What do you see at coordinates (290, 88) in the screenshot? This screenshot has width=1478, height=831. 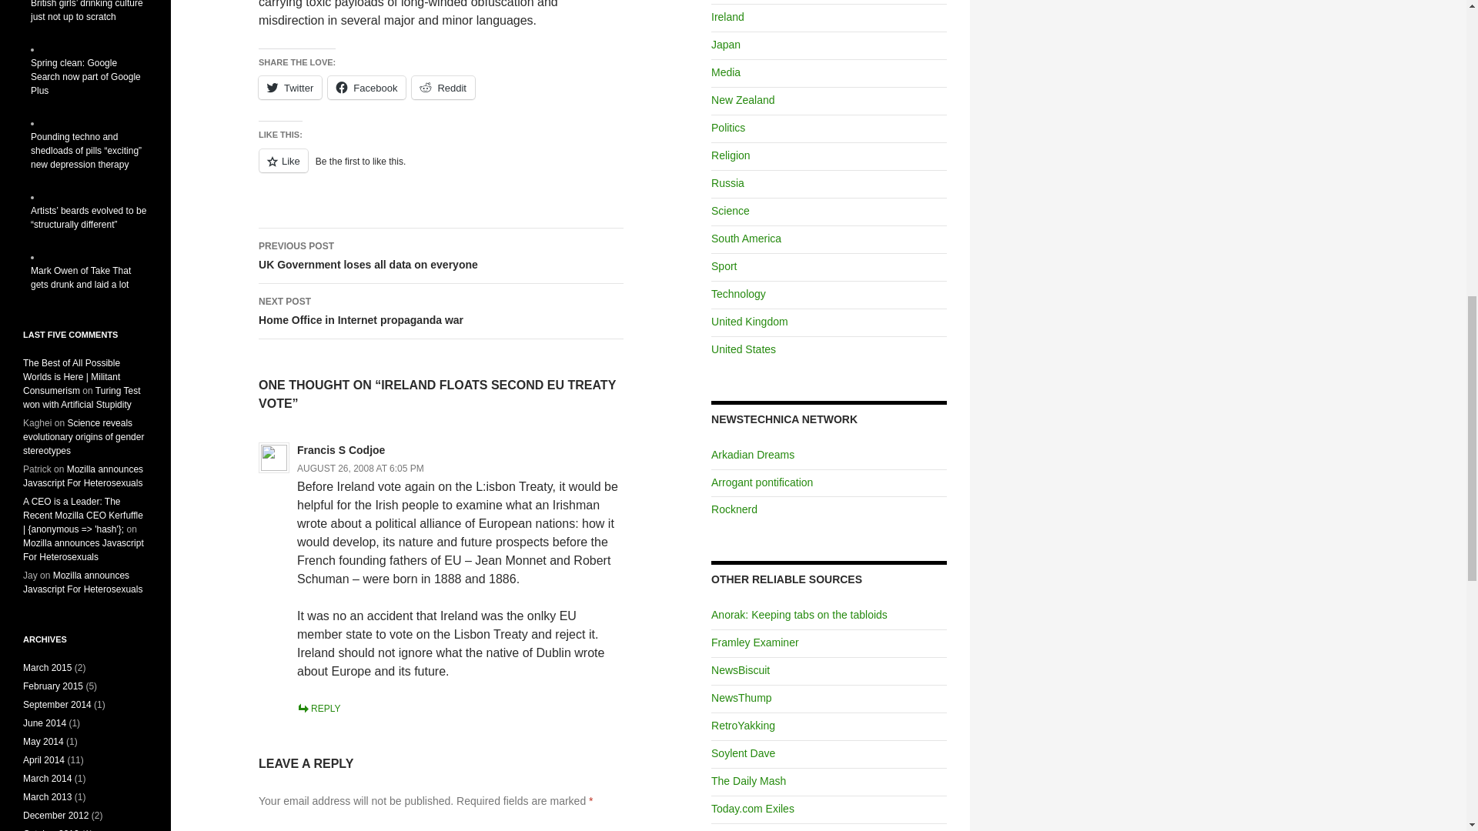 I see `Click to share on Reddit` at bounding box center [290, 88].